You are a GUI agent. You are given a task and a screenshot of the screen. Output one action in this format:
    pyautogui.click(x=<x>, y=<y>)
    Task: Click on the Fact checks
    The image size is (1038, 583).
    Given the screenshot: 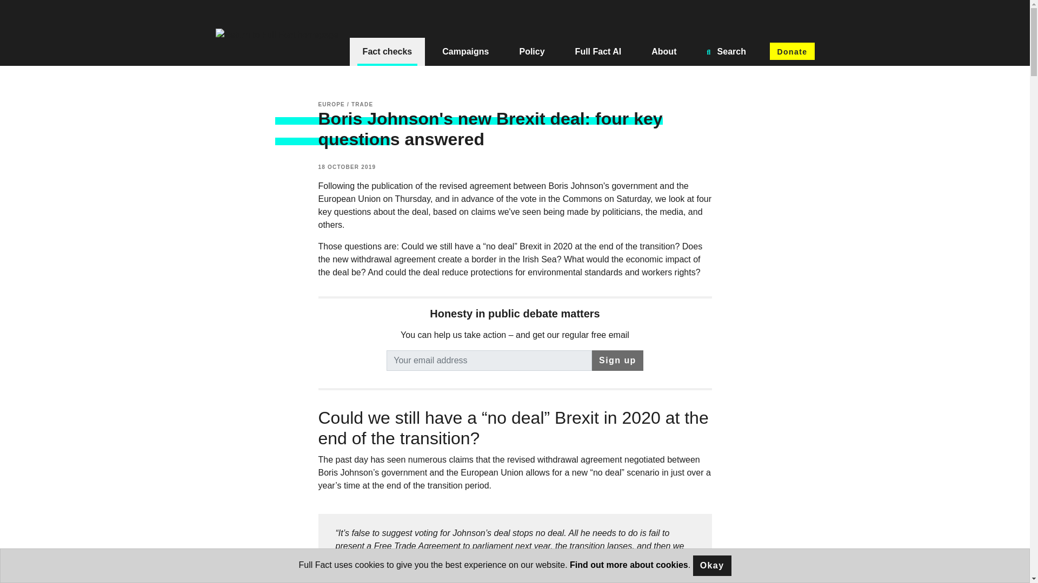 What is the action you would take?
    pyautogui.click(x=388, y=52)
    